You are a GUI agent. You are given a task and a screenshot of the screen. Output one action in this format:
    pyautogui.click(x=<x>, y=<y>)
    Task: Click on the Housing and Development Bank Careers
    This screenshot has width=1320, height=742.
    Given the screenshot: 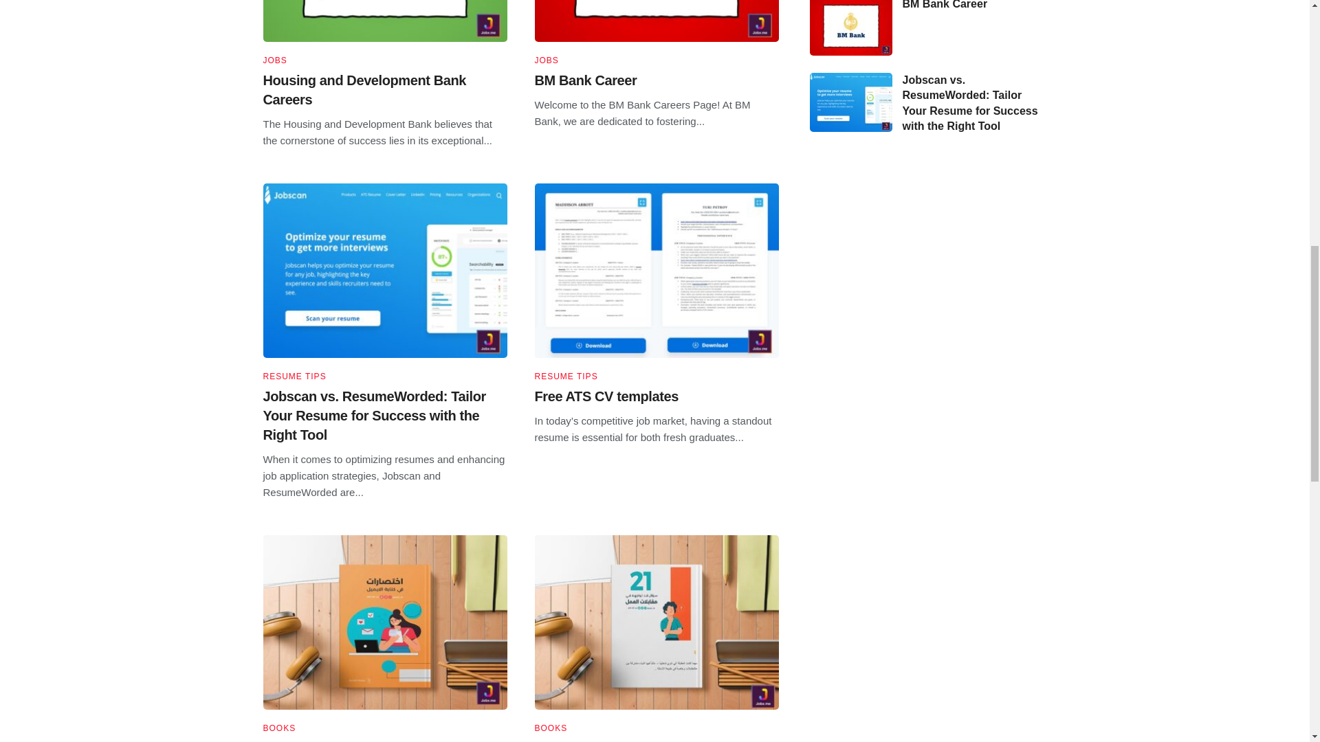 What is the action you would take?
    pyautogui.click(x=364, y=89)
    